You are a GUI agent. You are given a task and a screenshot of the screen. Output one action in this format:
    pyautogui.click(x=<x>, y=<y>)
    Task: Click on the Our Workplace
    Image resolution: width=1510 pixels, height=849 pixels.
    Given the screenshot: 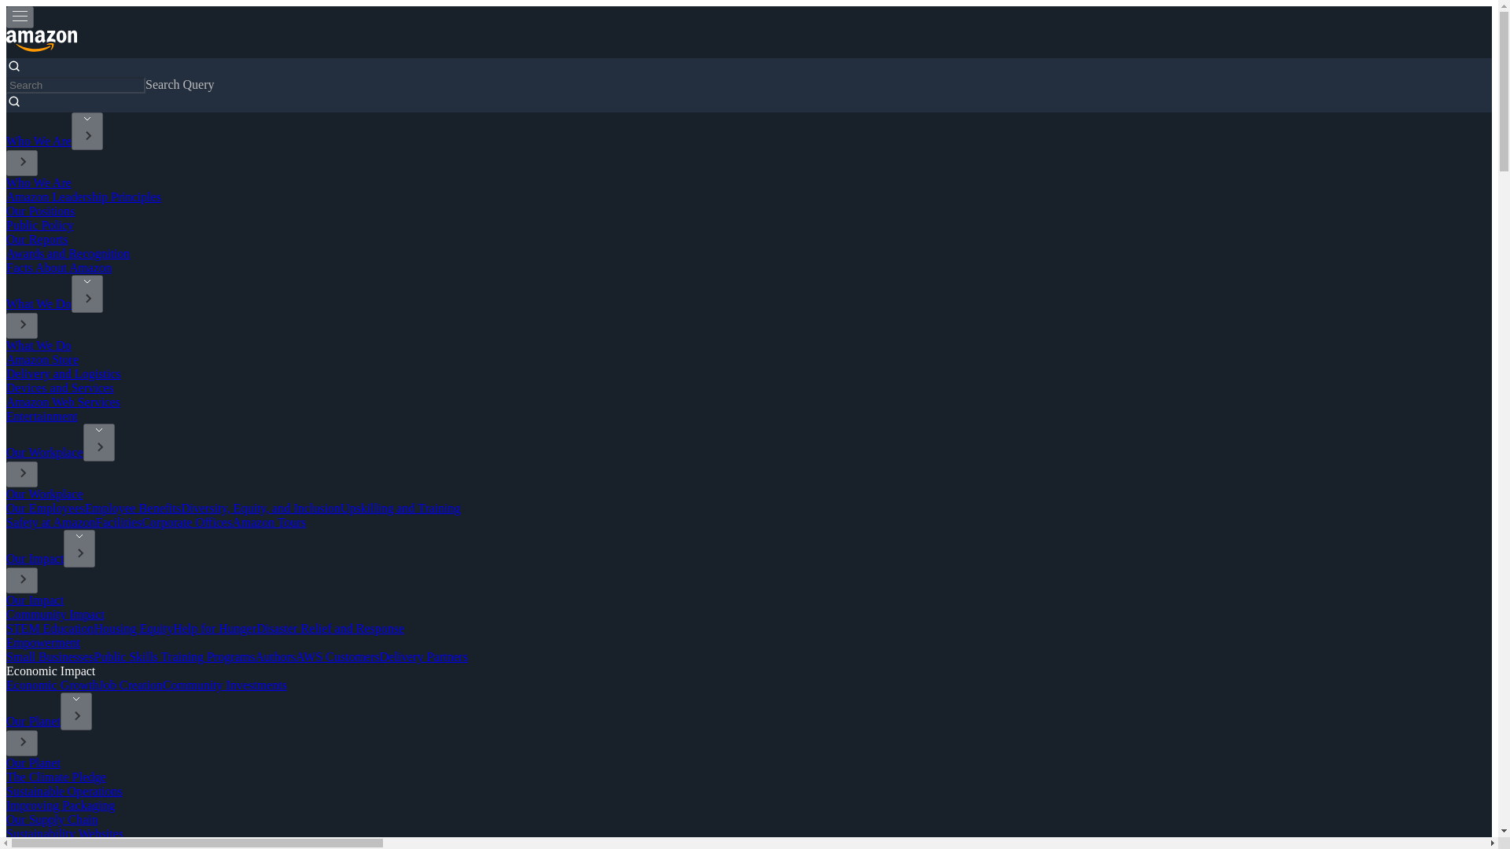 What is the action you would take?
    pyautogui.click(x=44, y=494)
    